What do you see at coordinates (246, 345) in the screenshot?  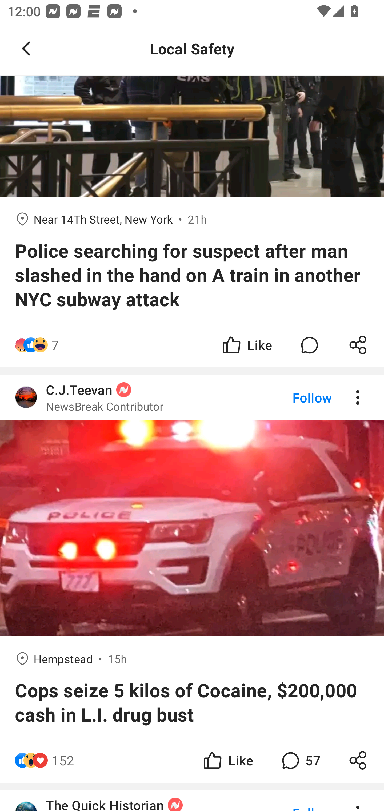 I see `Like` at bounding box center [246, 345].